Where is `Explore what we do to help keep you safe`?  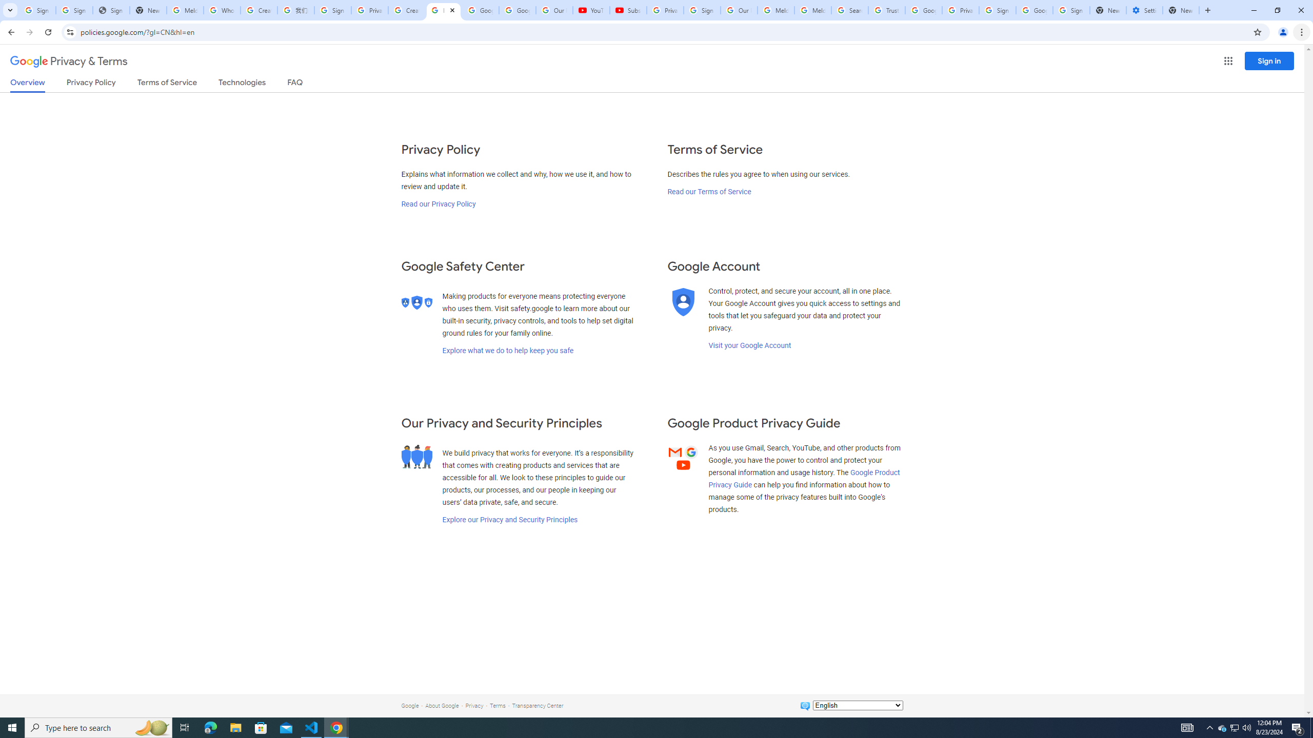
Explore what we do to help keep you safe is located at coordinates (508, 351).